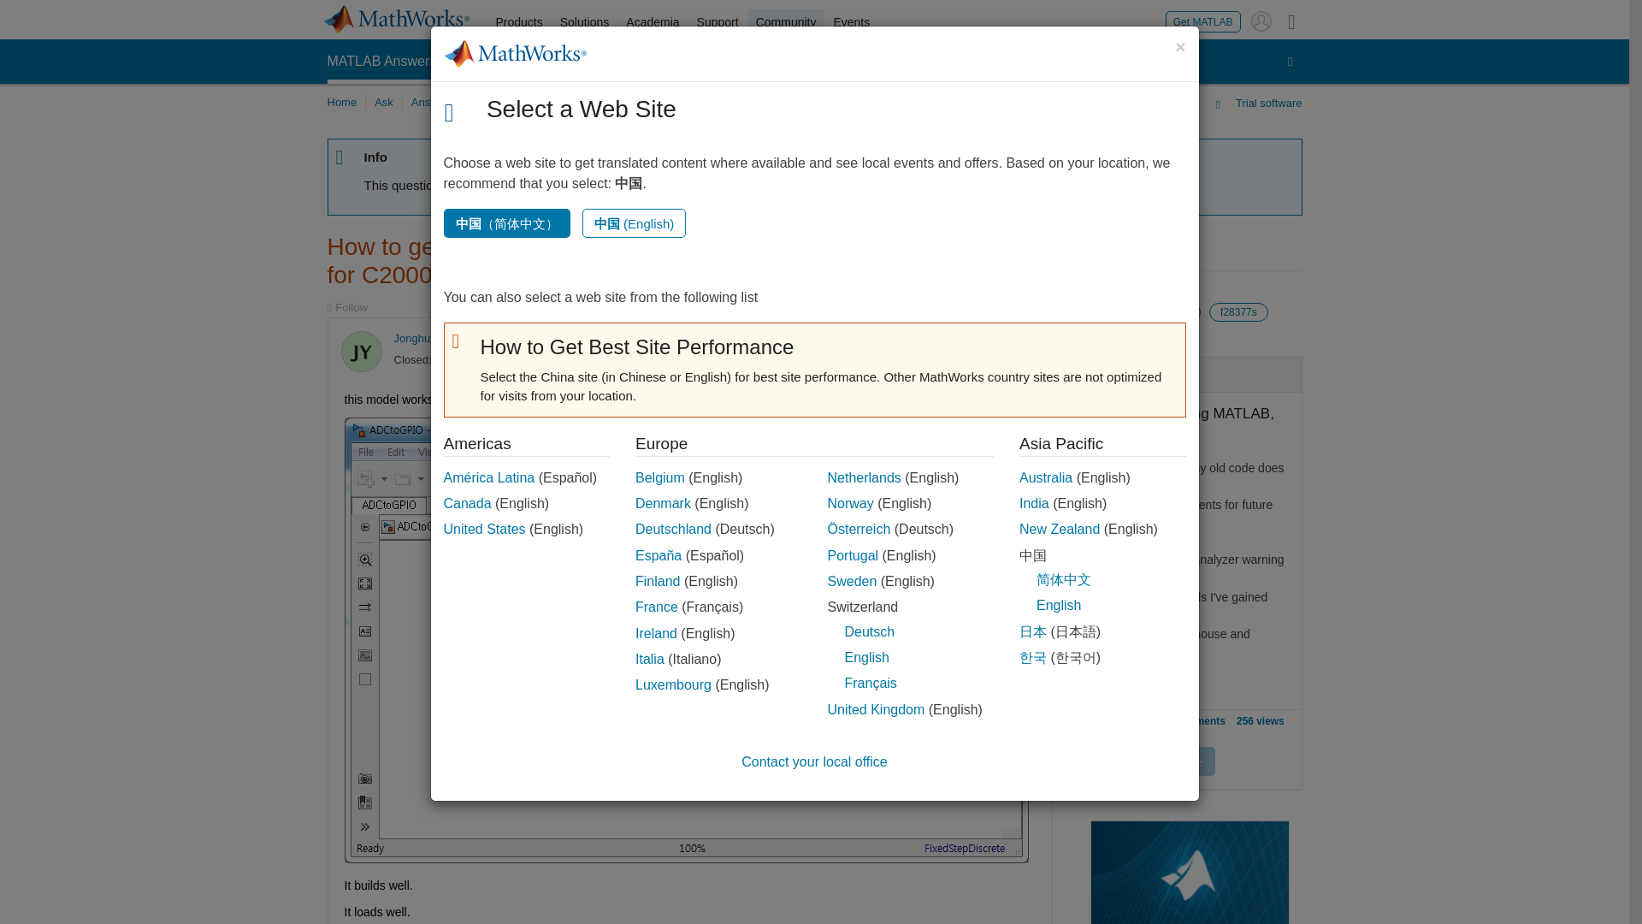 The image size is (1642, 924). What do you see at coordinates (1138, 311) in the screenshot?
I see `code composer studio v6` at bounding box center [1138, 311].